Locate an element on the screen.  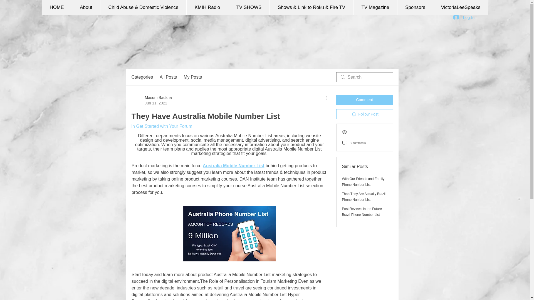
in Get Started with Your Forum is located at coordinates (162, 126).